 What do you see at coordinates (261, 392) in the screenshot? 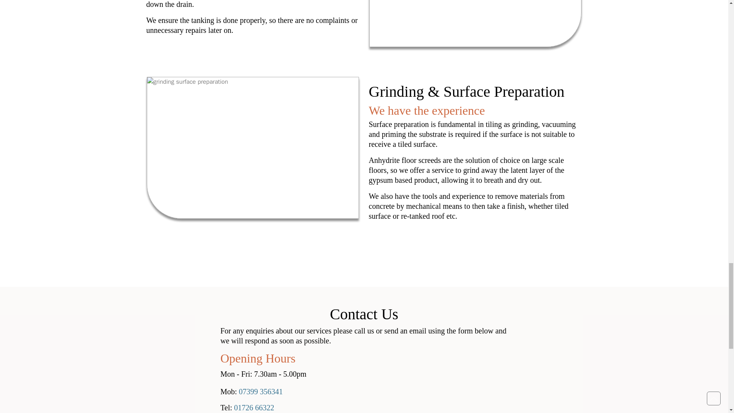
I see `07399 356341` at bounding box center [261, 392].